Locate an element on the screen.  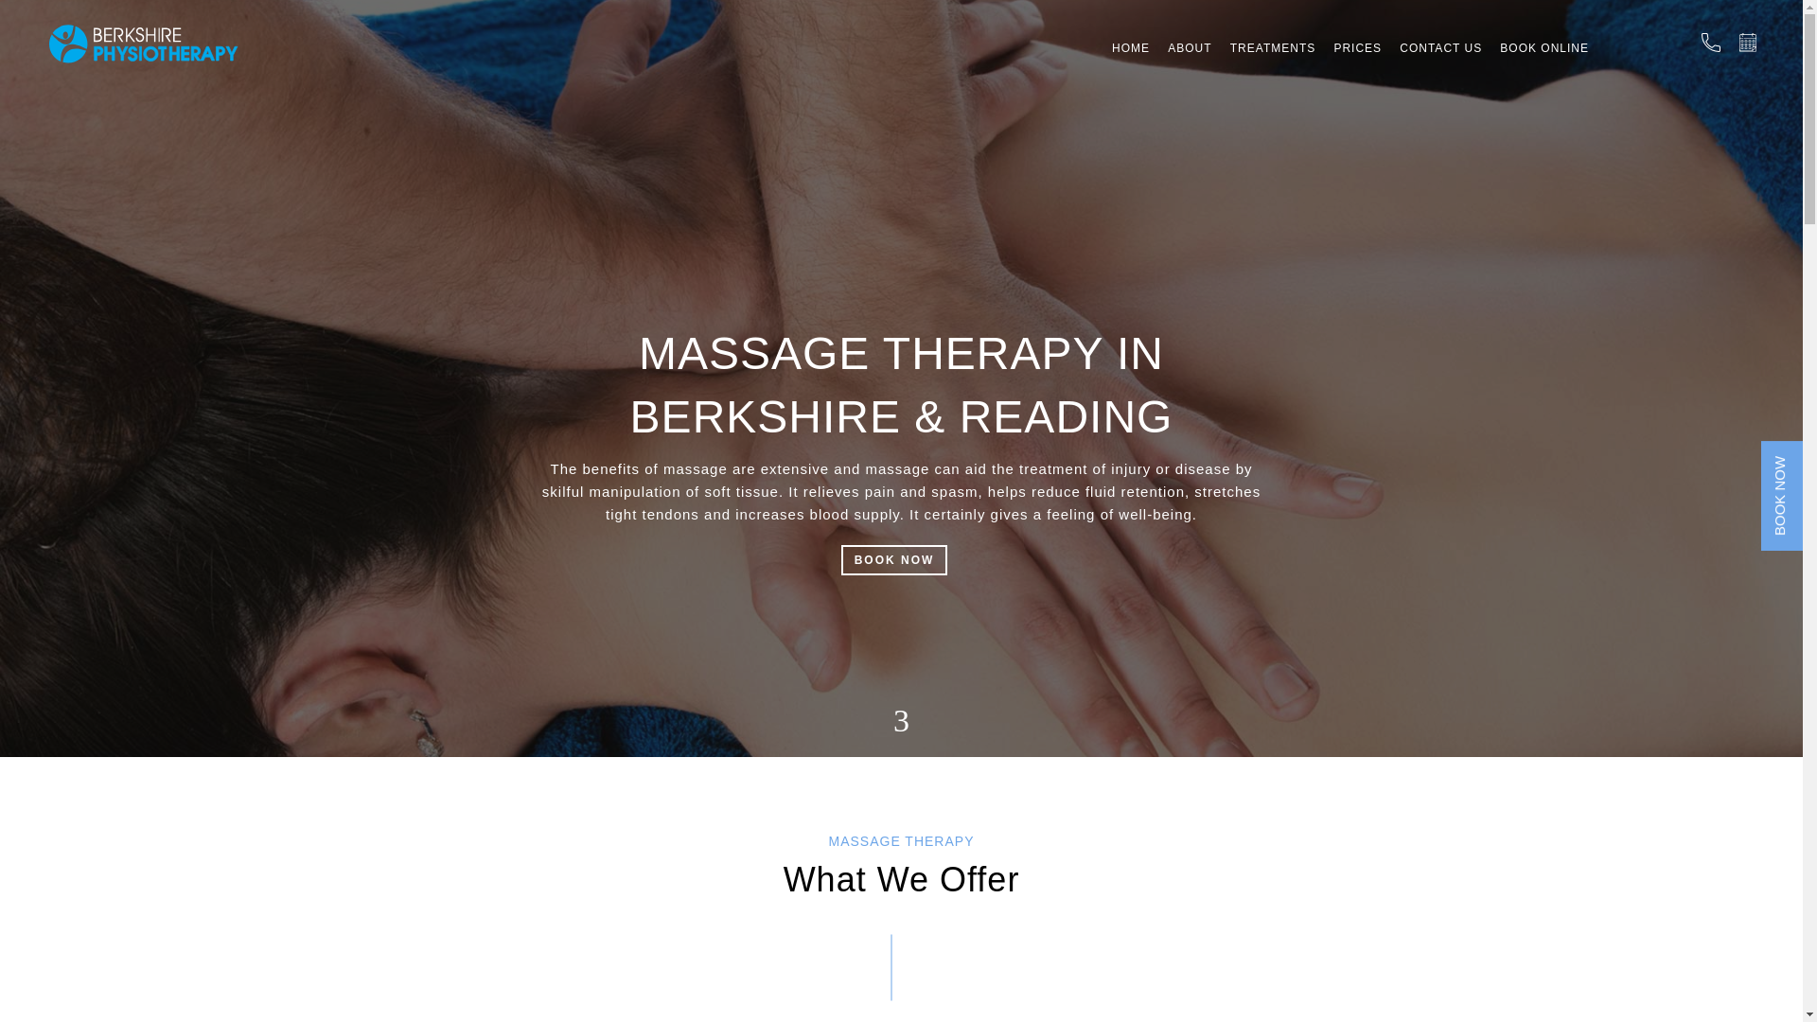
ABOUT is located at coordinates (1190, 64).